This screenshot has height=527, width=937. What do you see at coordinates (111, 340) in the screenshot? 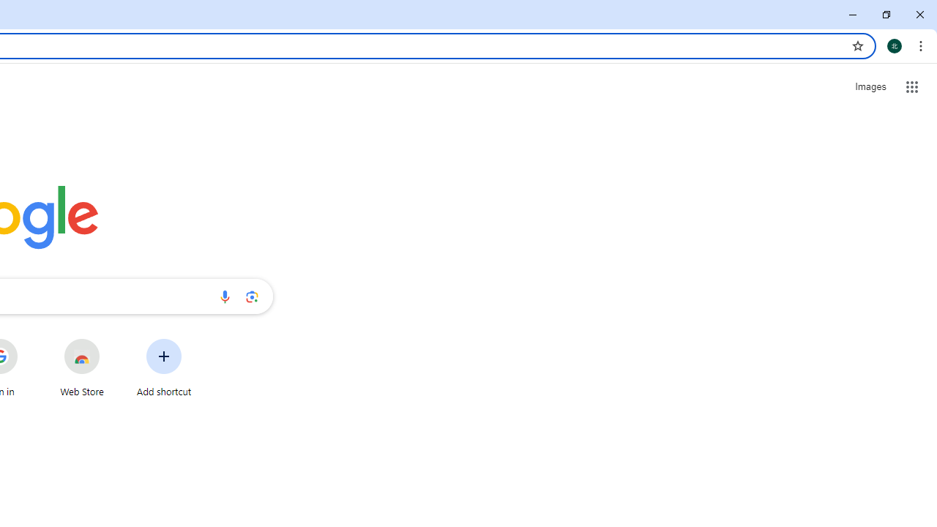
I see `More actions for Web Store shortcut` at bounding box center [111, 340].